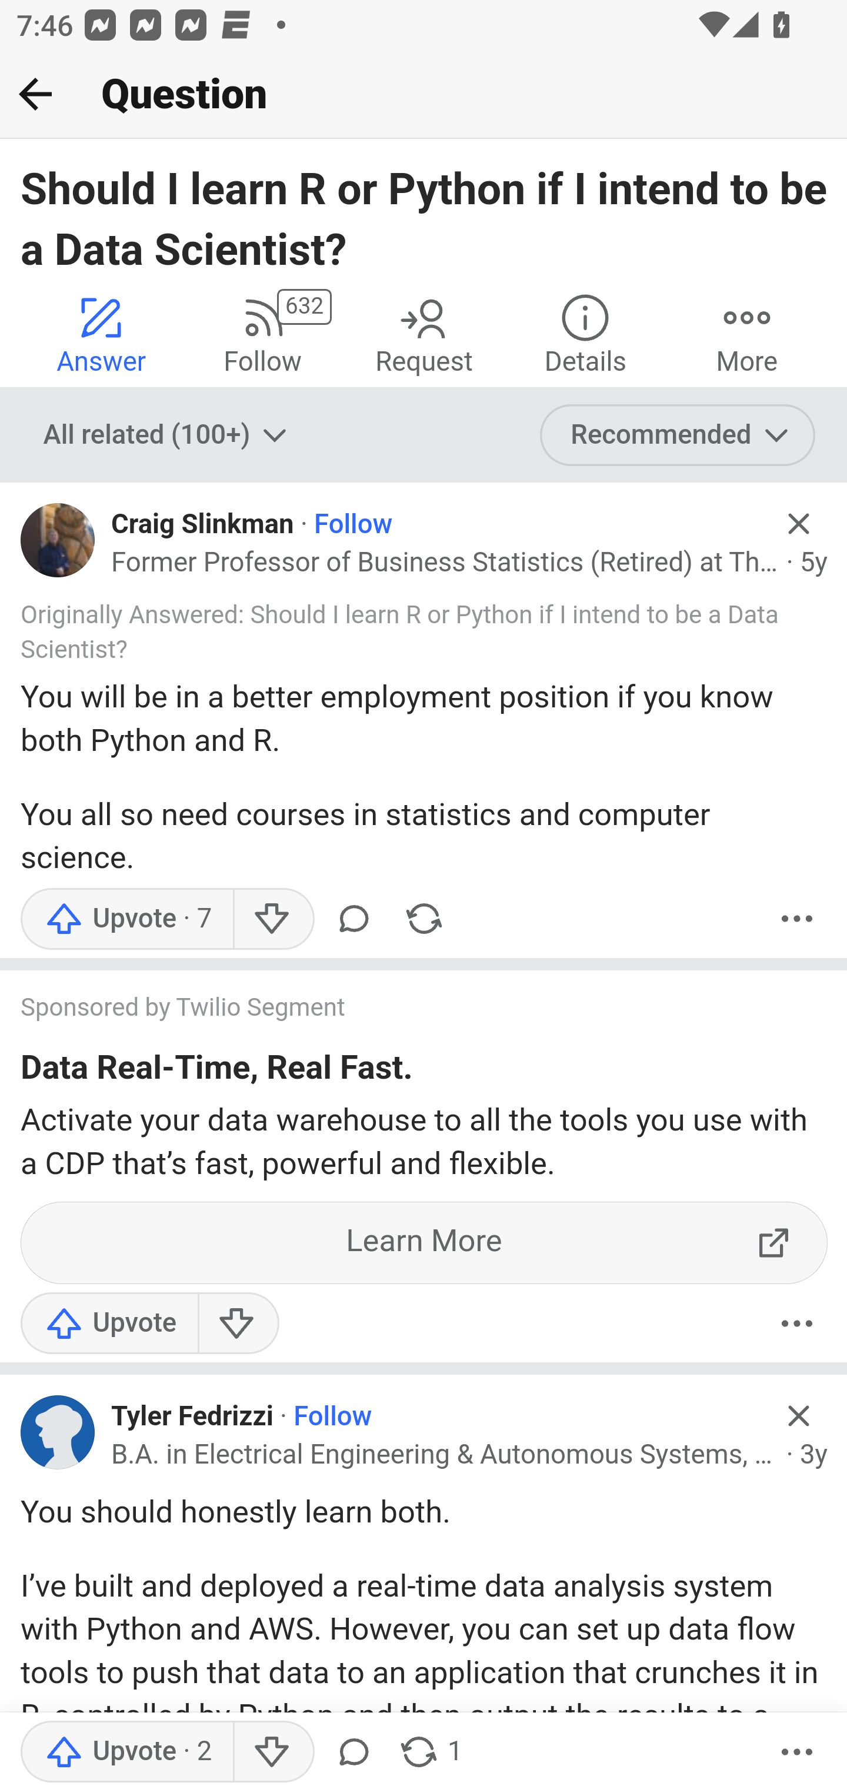 The height and width of the screenshot is (1789, 847). I want to click on Follow, so click(353, 525).